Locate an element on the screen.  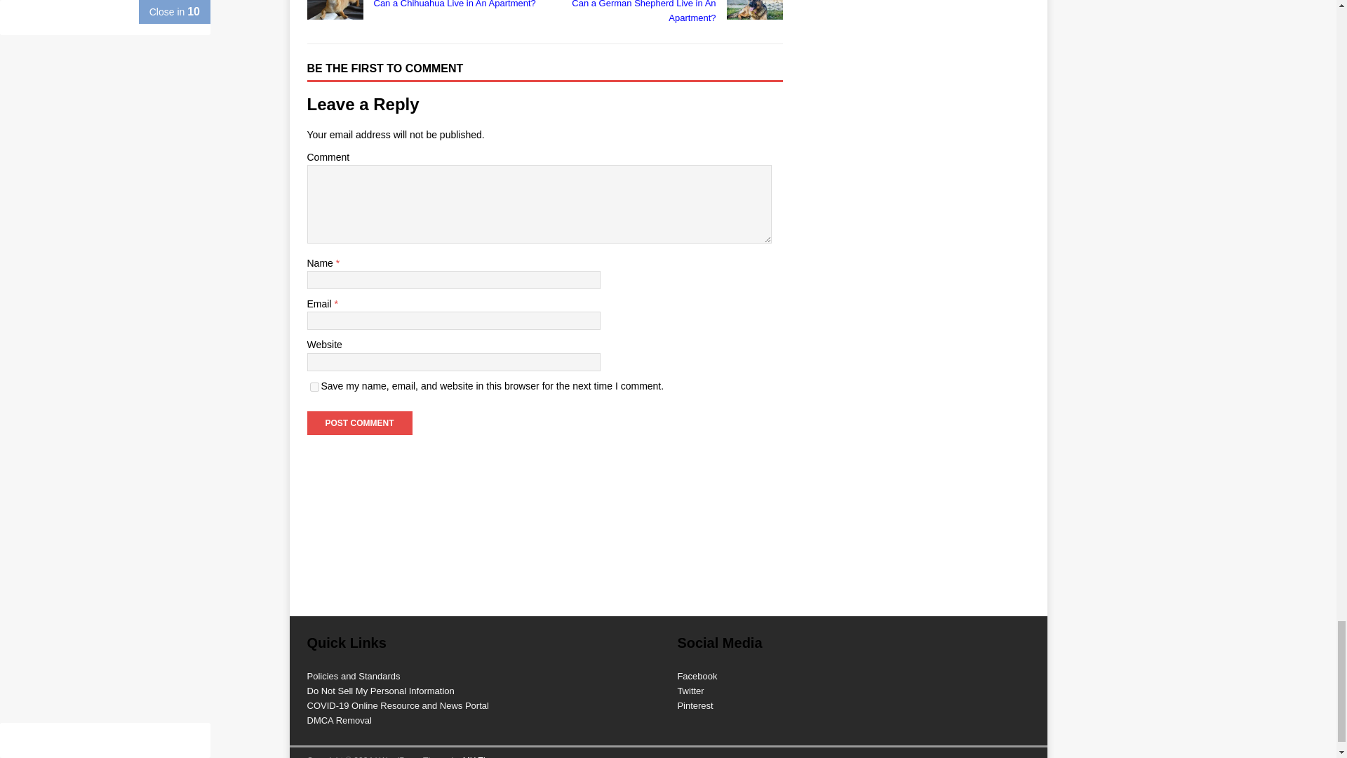
yes is located at coordinates (423, 6).